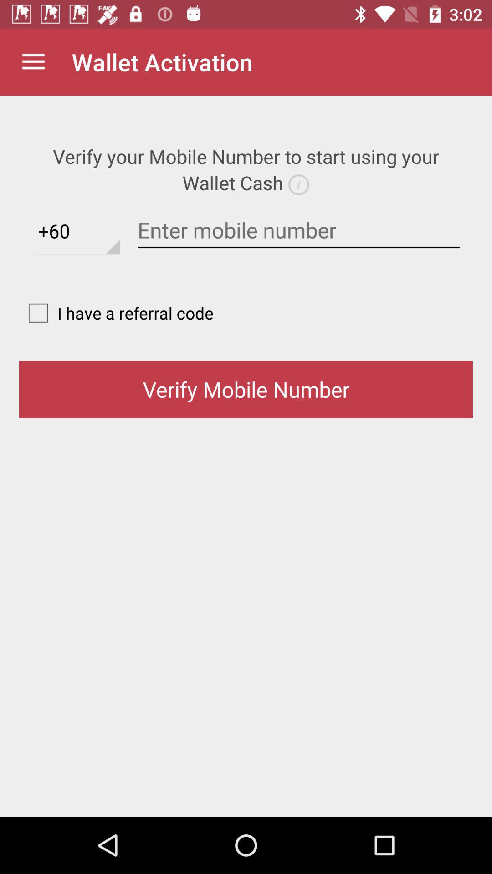  What do you see at coordinates (299, 230) in the screenshot?
I see `mobile number` at bounding box center [299, 230].